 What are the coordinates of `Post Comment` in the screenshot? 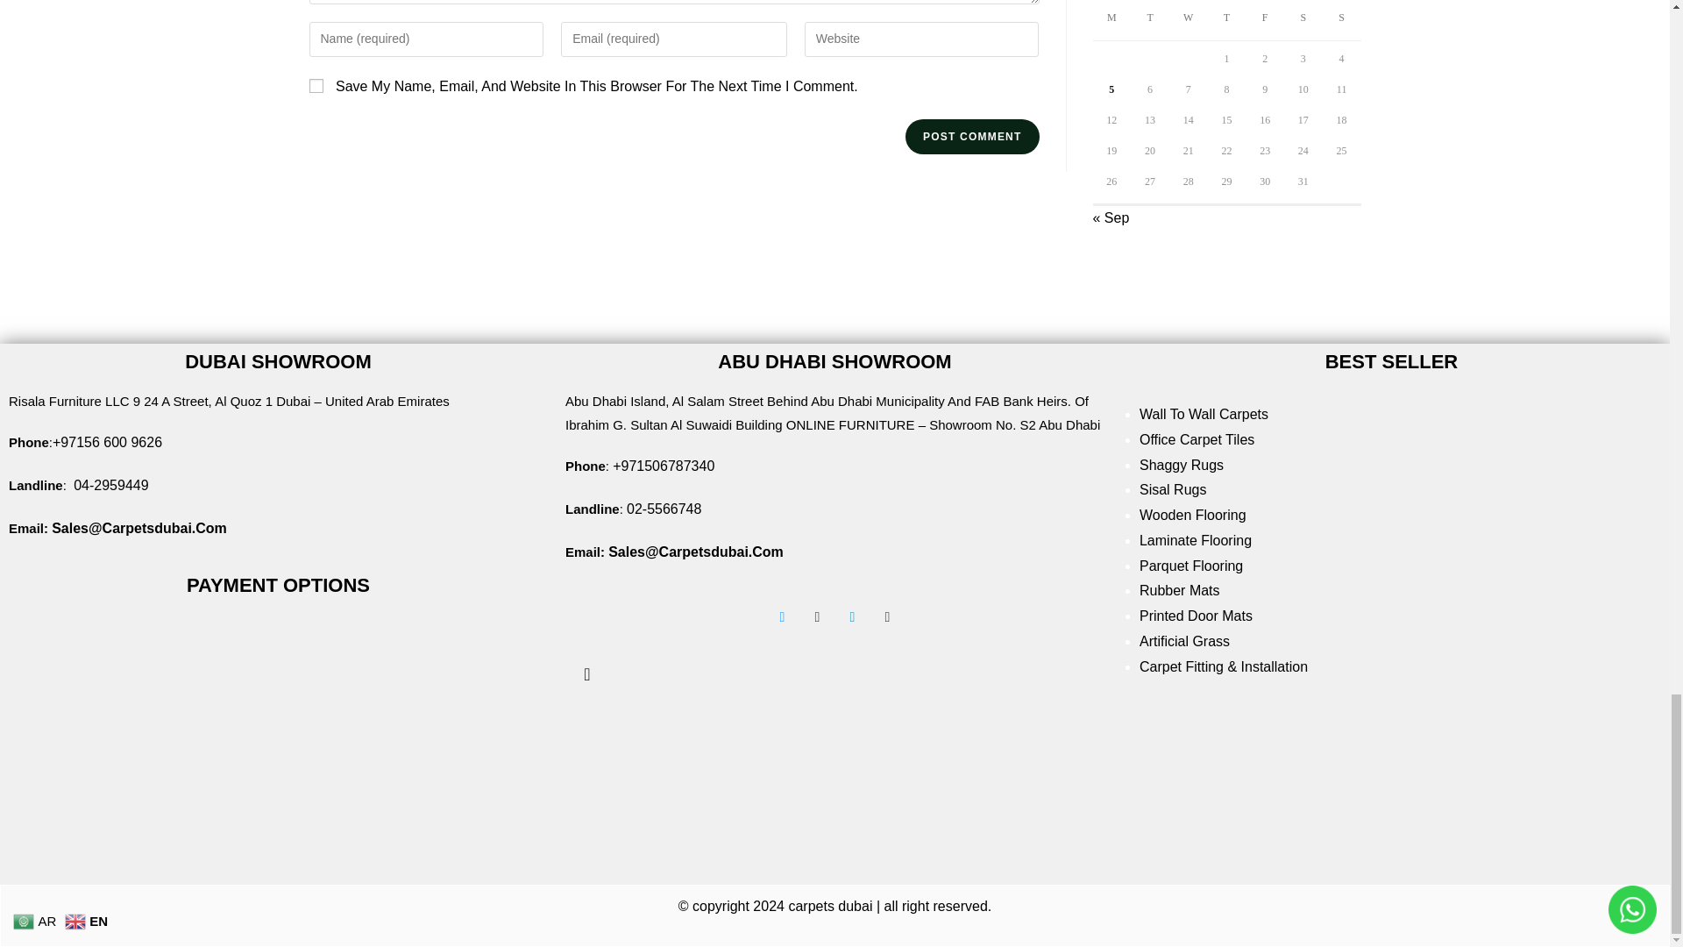 It's located at (971, 137).